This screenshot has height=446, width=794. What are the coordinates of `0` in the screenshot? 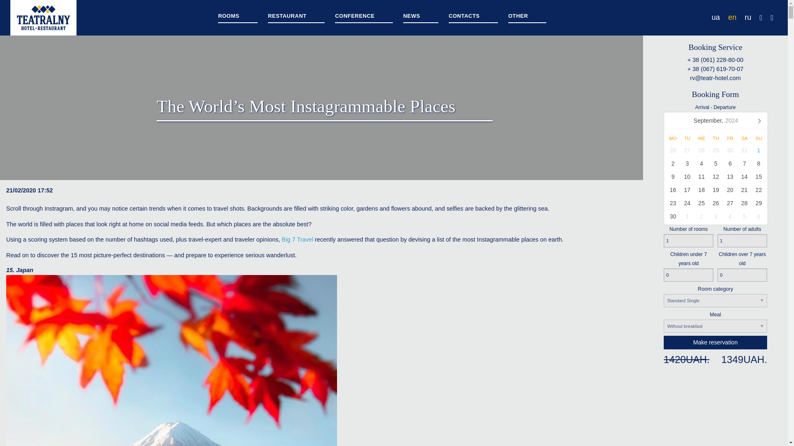 It's located at (742, 275).